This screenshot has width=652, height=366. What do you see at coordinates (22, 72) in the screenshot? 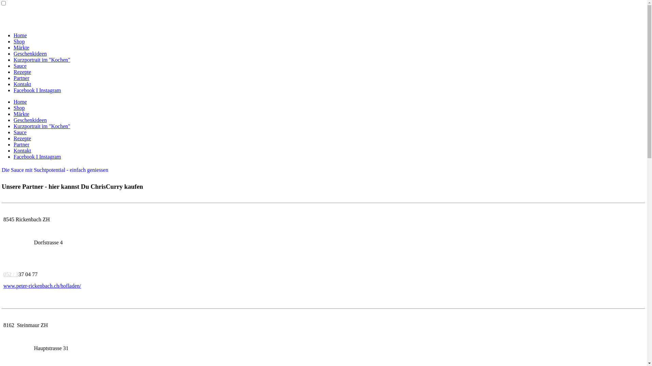
I see `Rezepte` at bounding box center [22, 72].